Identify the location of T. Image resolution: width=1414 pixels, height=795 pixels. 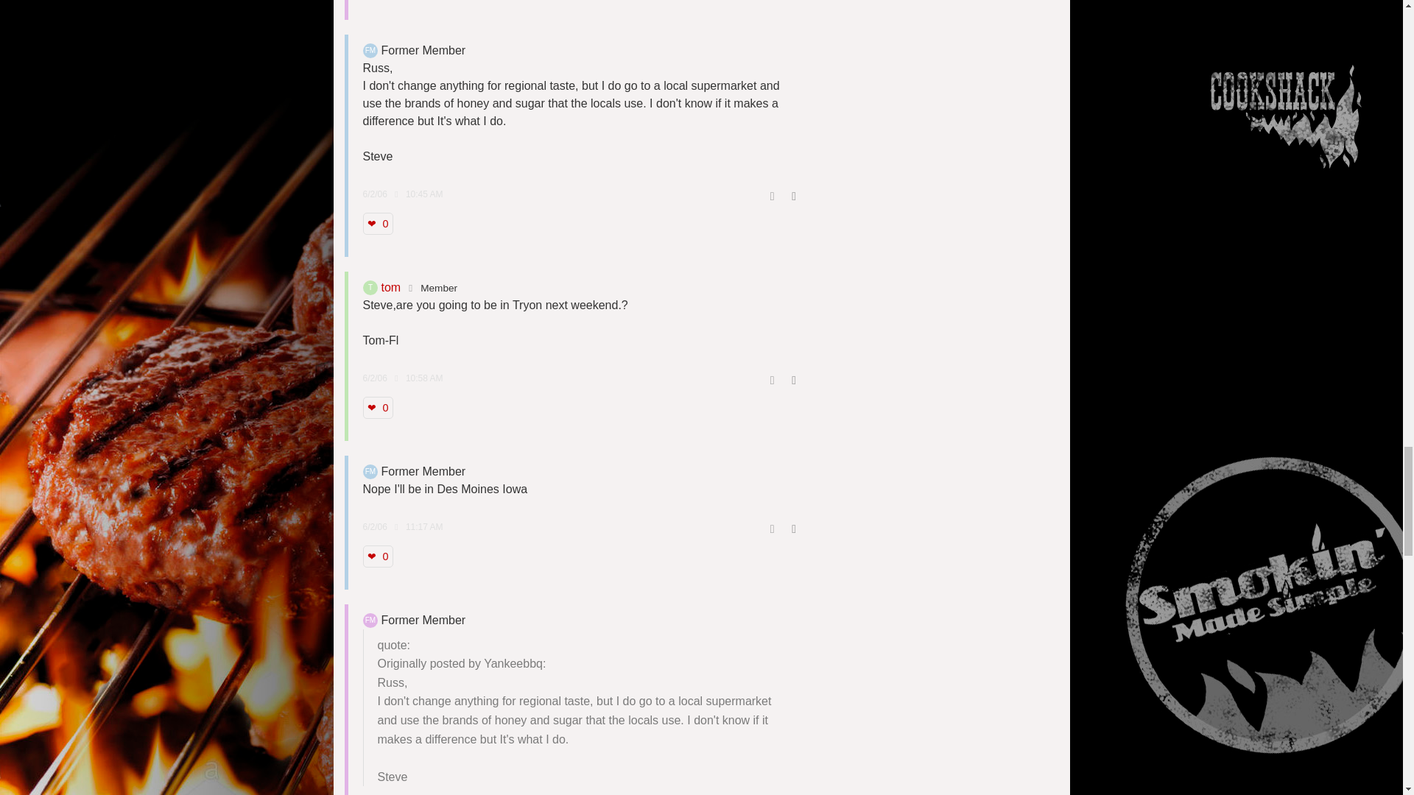
(370, 287).